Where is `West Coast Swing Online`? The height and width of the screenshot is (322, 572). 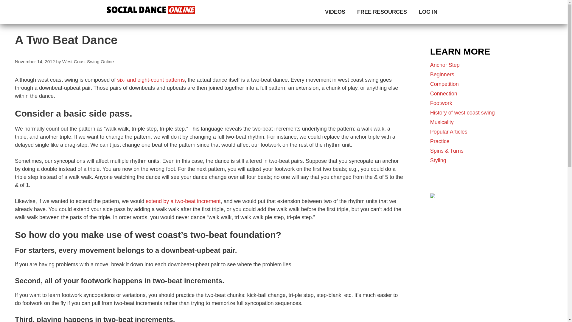
West Coast Swing Online is located at coordinates (88, 61).